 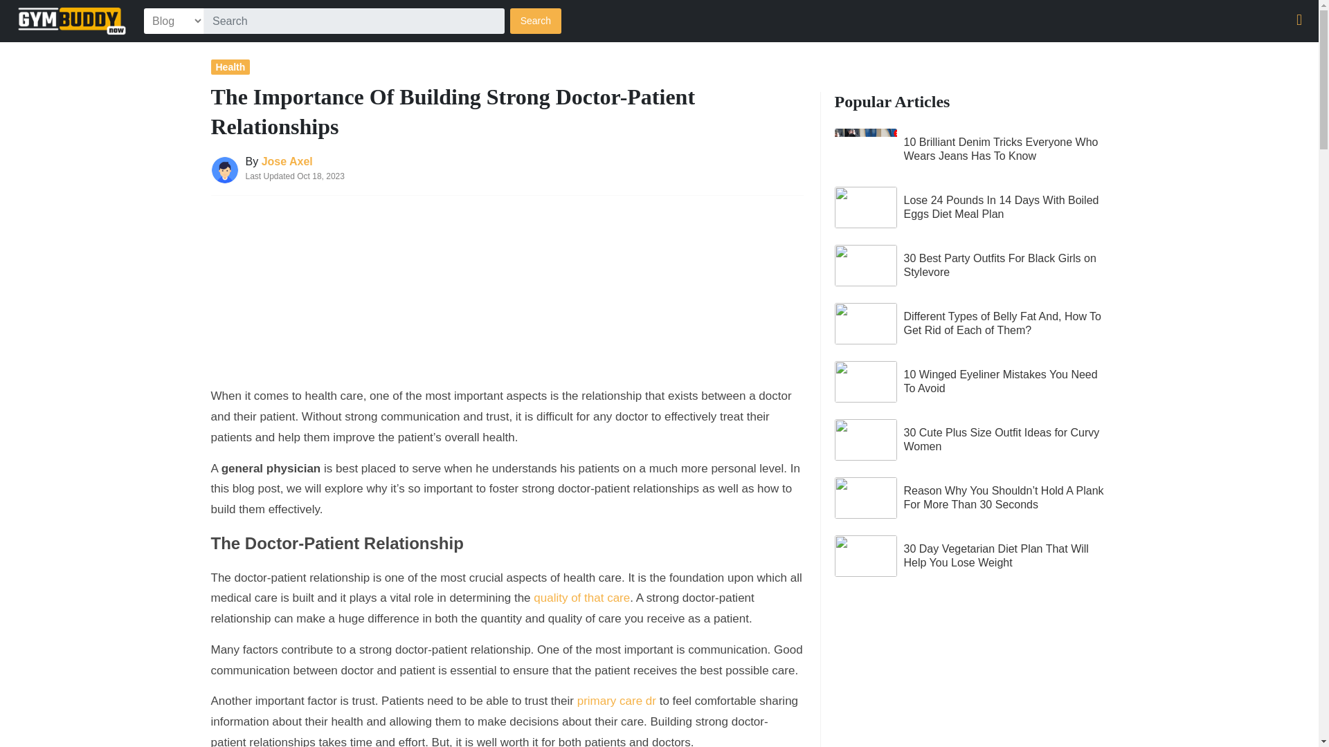 I want to click on 30 Day Vegetarian Diet Plan That Will Help You Lose Weight, so click(x=971, y=556).